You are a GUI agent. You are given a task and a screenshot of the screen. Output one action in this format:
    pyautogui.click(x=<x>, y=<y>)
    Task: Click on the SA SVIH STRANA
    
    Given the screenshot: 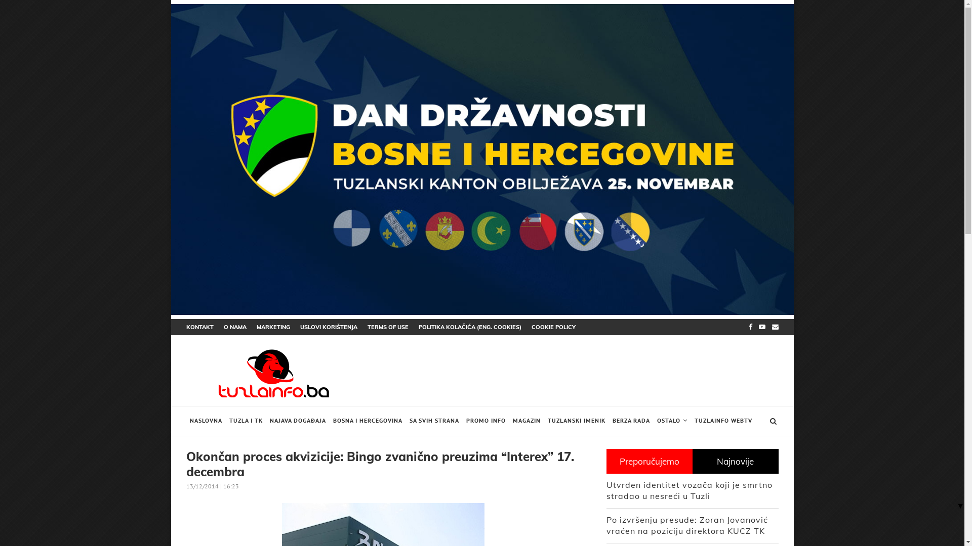 What is the action you would take?
    pyautogui.click(x=434, y=421)
    